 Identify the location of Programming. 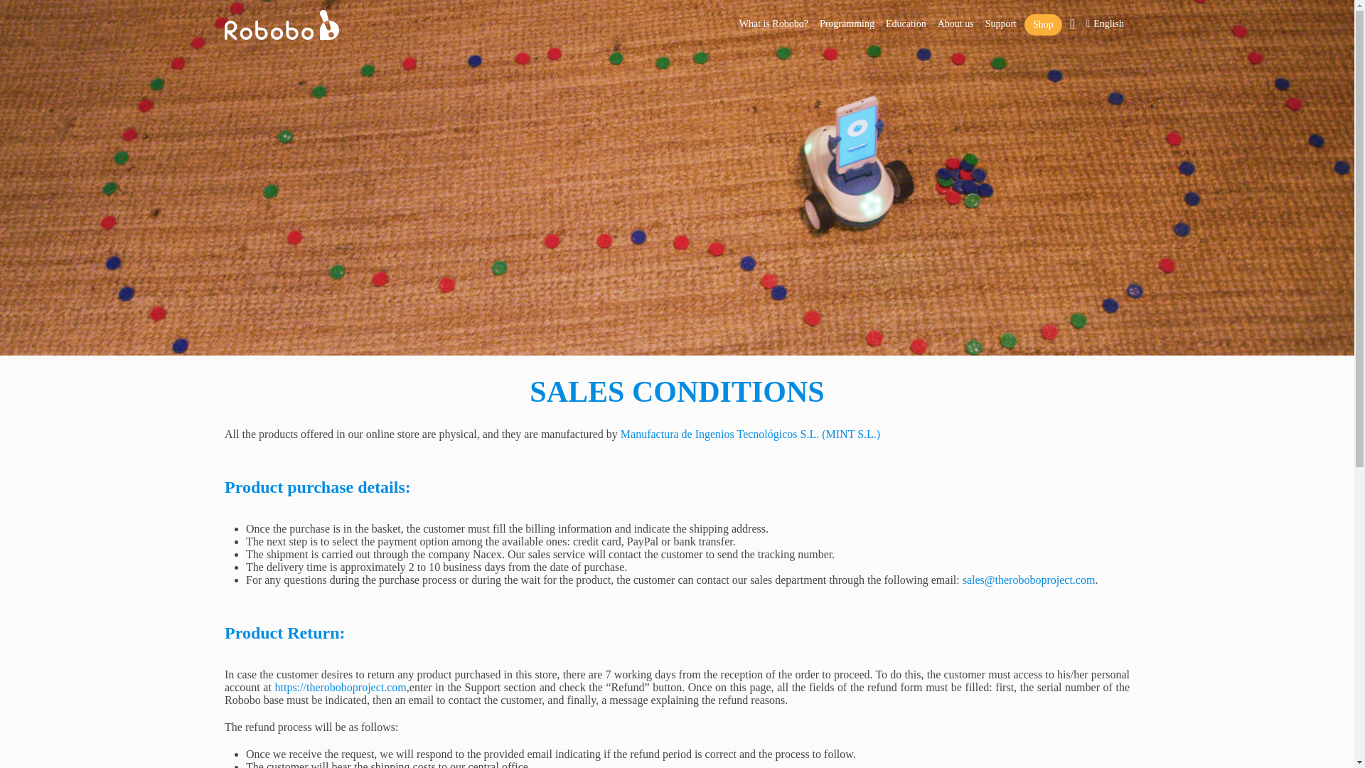
(847, 17).